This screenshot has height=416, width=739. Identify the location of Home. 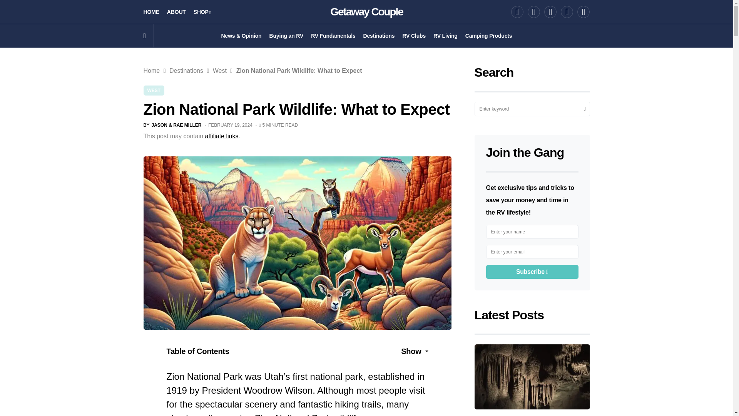
(151, 70).